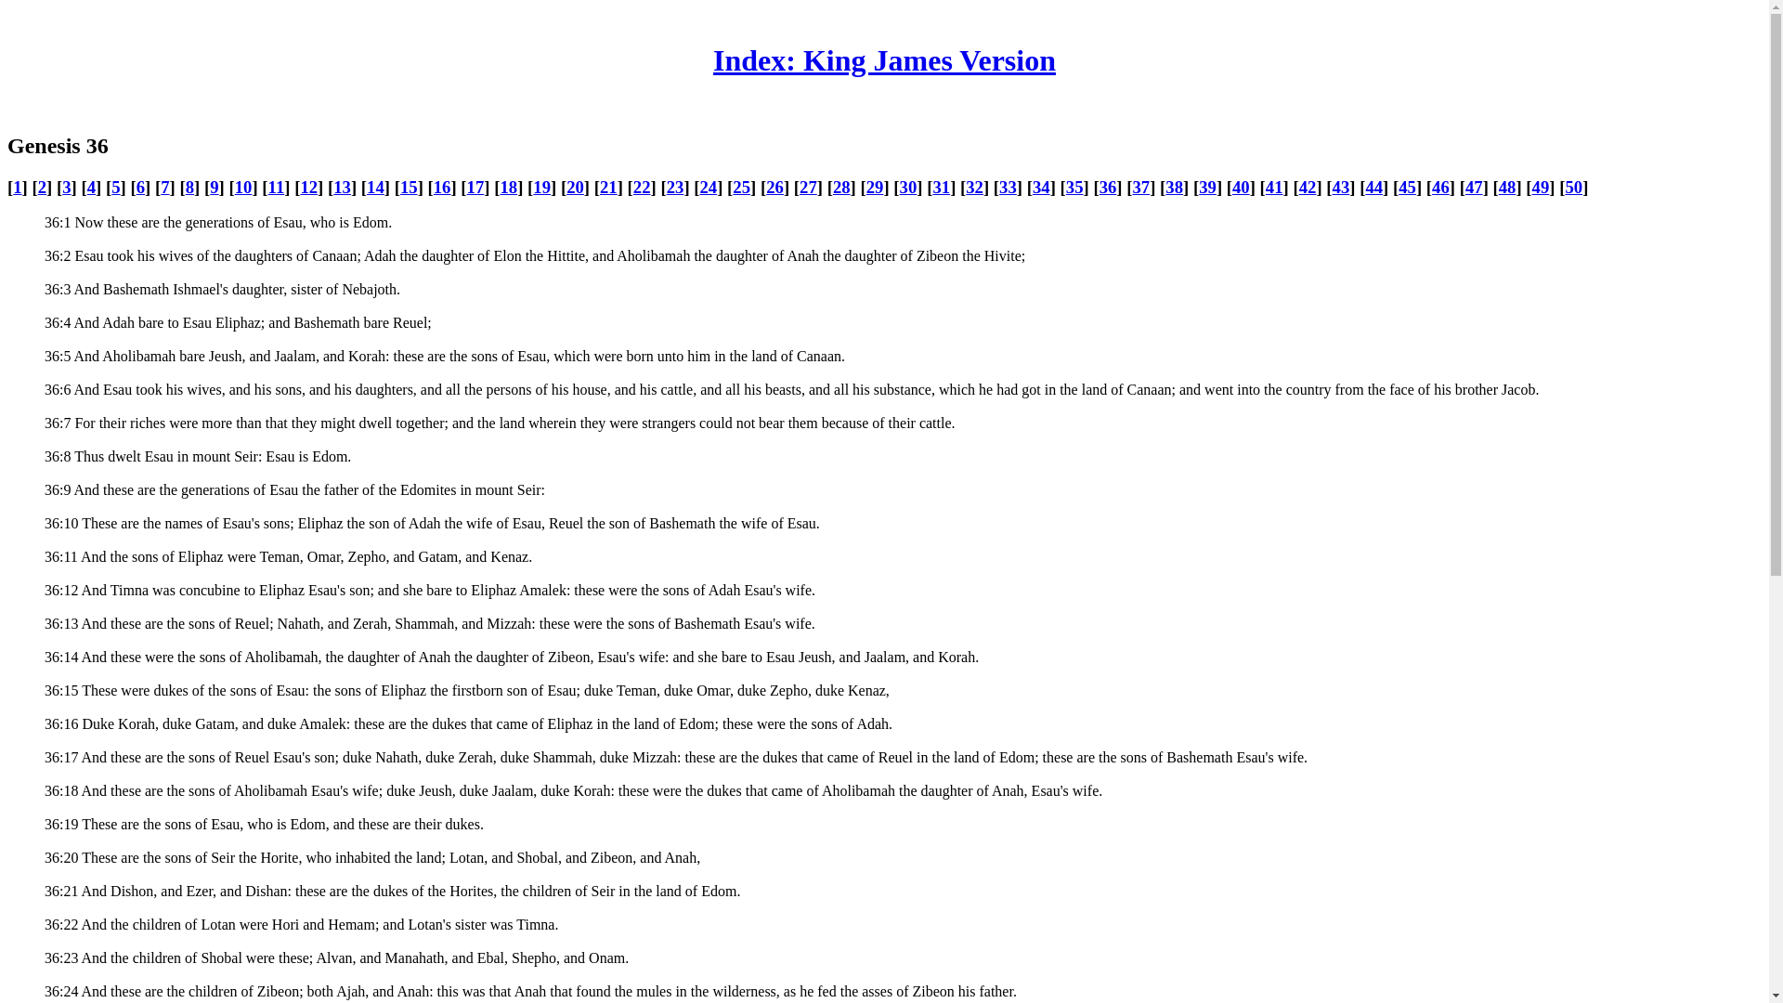 The width and height of the screenshot is (1783, 1003). What do you see at coordinates (884, 60) in the screenshot?
I see `Index: King James Version` at bounding box center [884, 60].